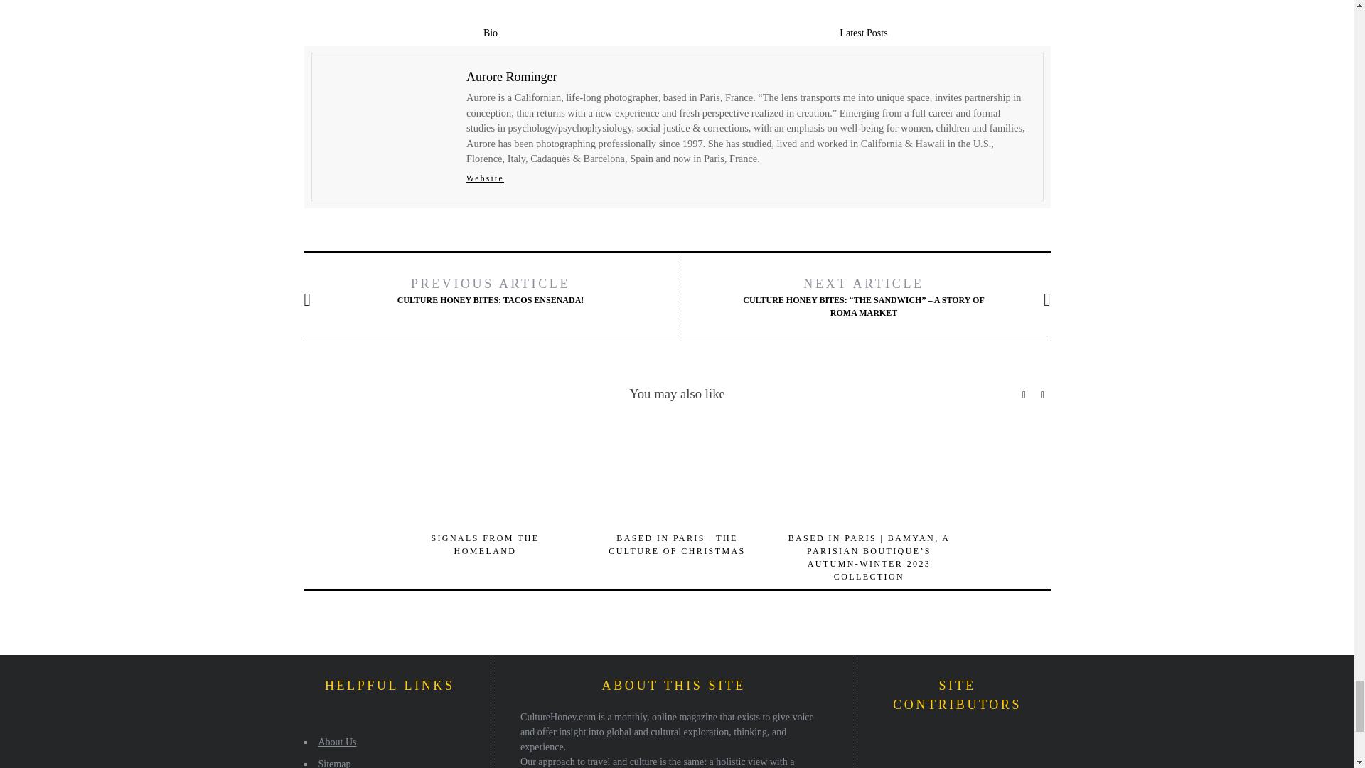  What do you see at coordinates (969, 747) in the screenshot?
I see `Kortni Sims` at bounding box center [969, 747].